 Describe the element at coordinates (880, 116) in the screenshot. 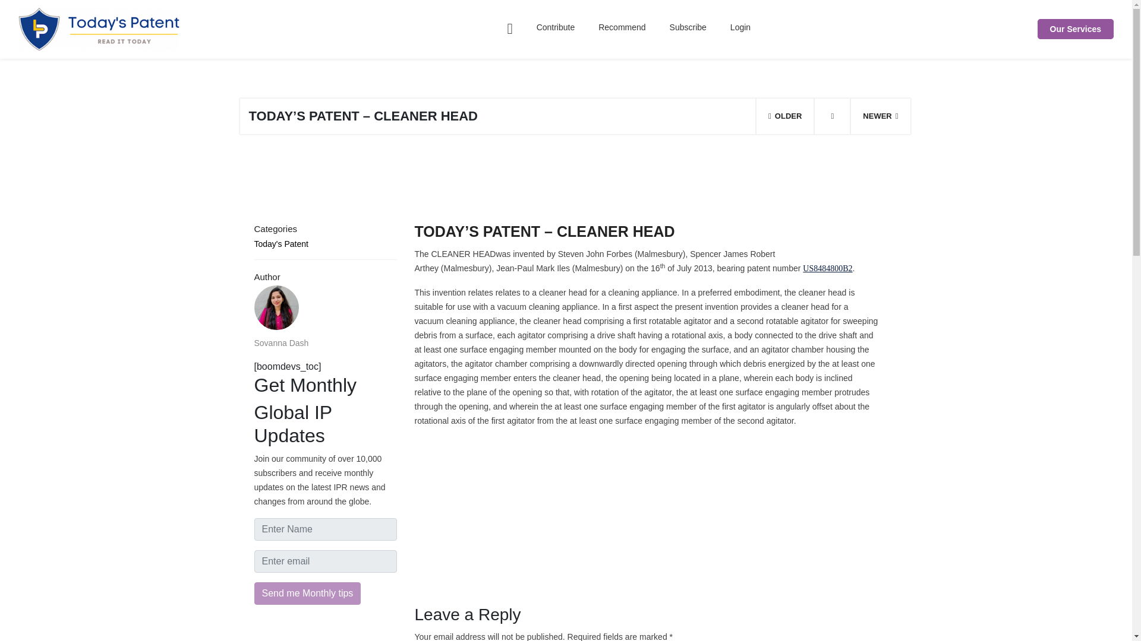

I see `NEWER` at that location.